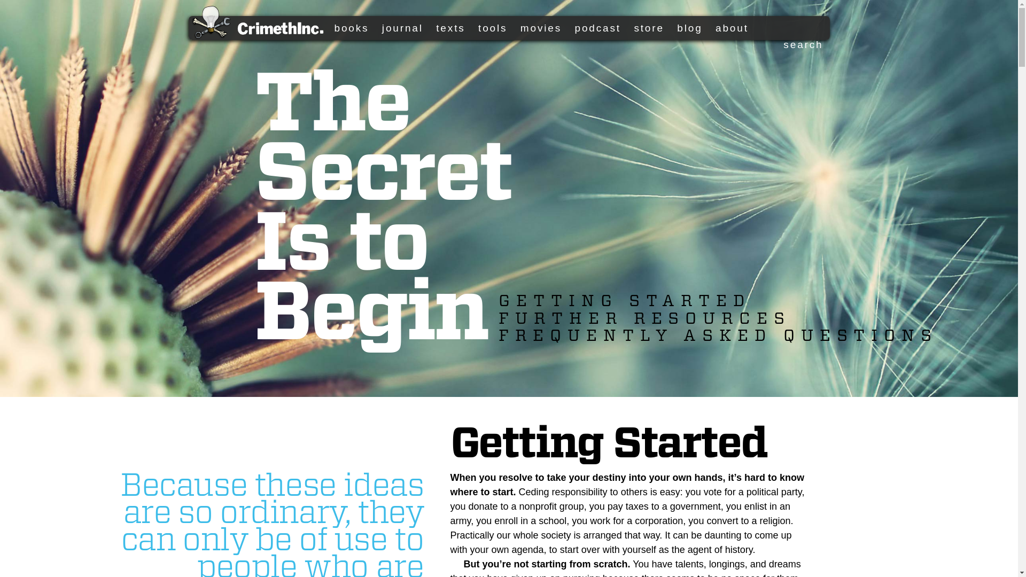  I want to click on podcast, so click(597, 28).